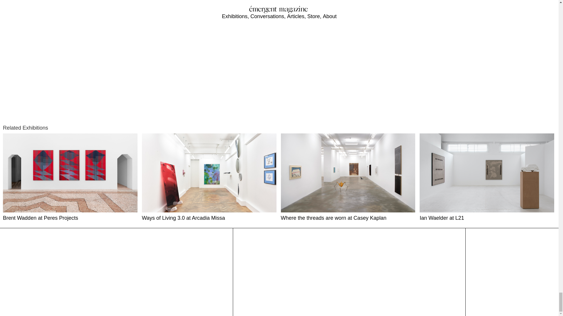 The width and height of the screenshot is (563, 316). I want to click on Where the threads are worn at Casey Kaplan, so click(349, 178).